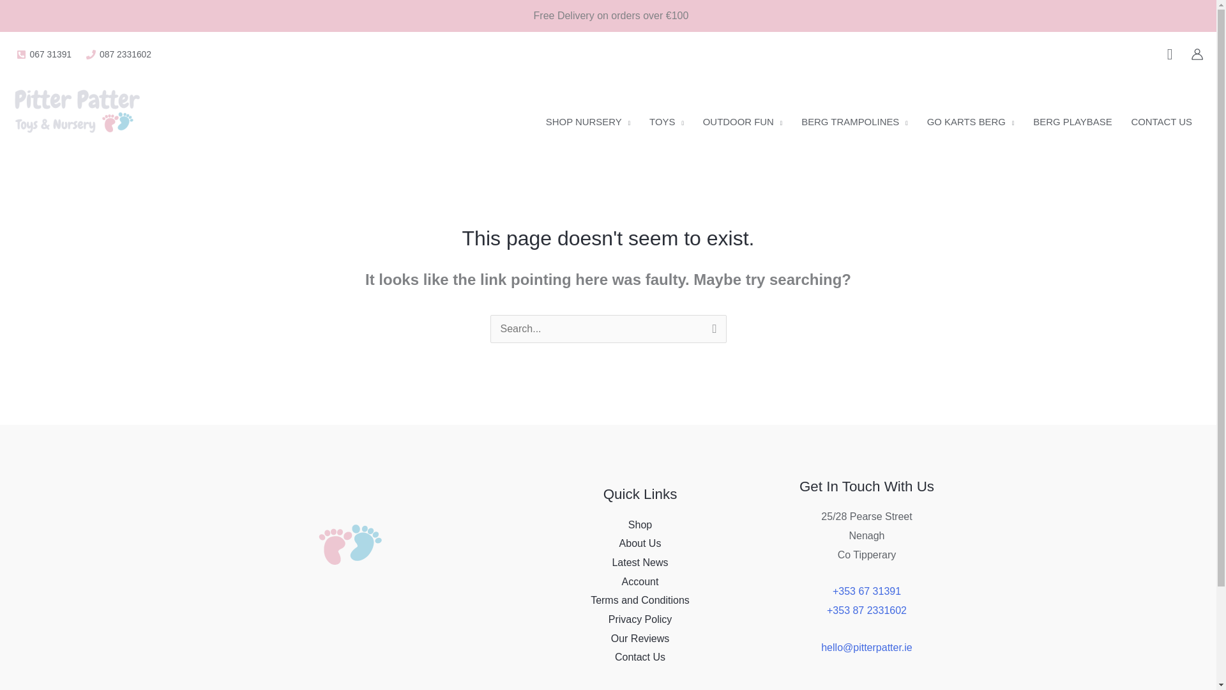 This screenshot has height=690, width=1226. What do you see at coordinates (743, 121) in the screenshot?
I see `Outdoor Fun` at bounding box center [743, 121].